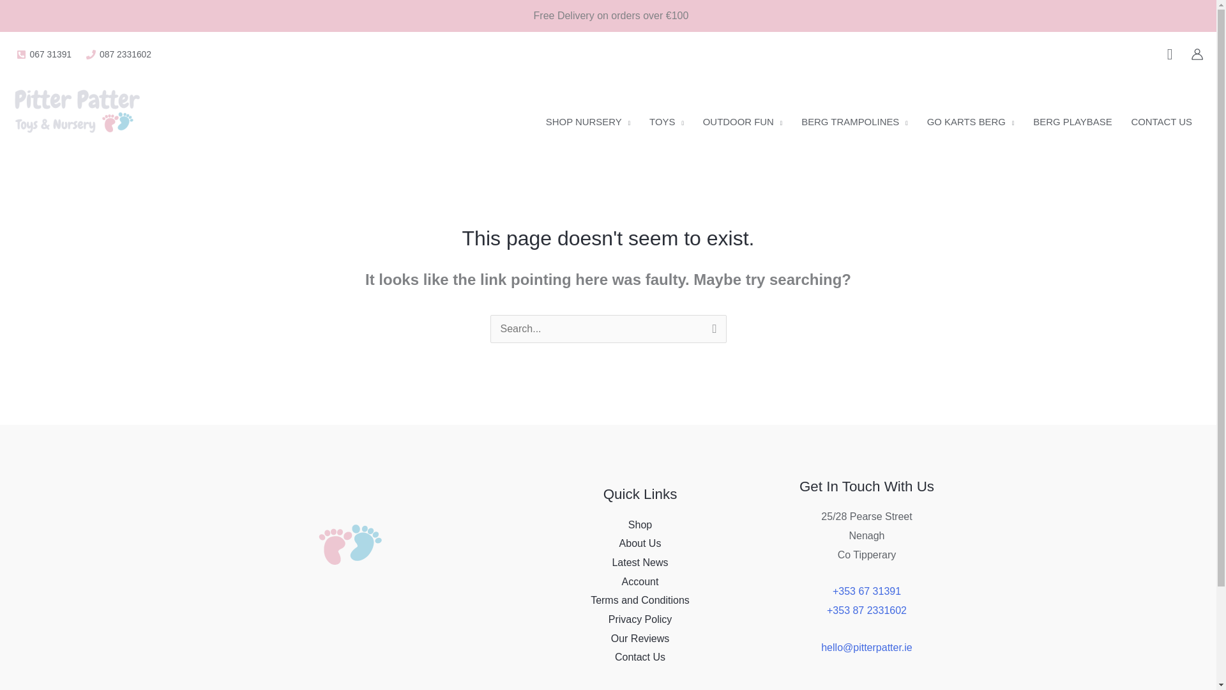 This screenshot has height=690, width=1226. What do you see at coordinates (743, 121) in the screenshot?
I see `Outdoor Fun` at bounding box center [743, 121].